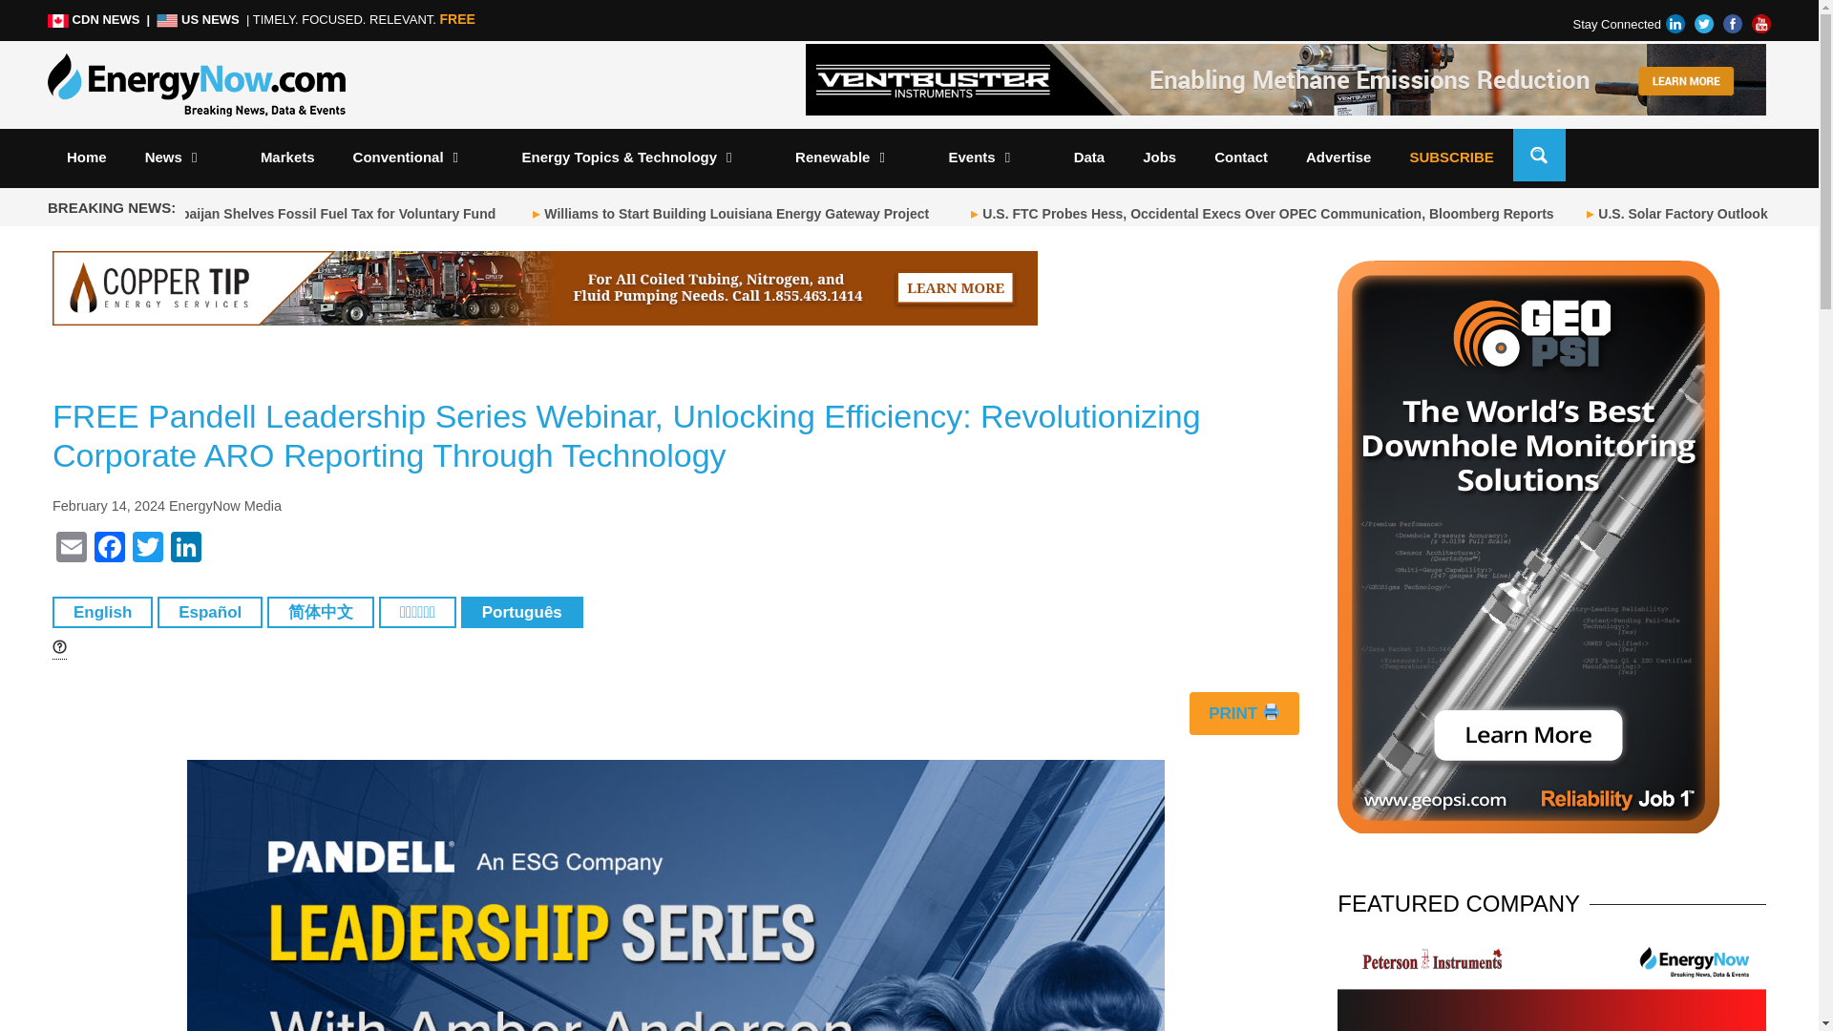  I want to click on News, so click(183, 157).